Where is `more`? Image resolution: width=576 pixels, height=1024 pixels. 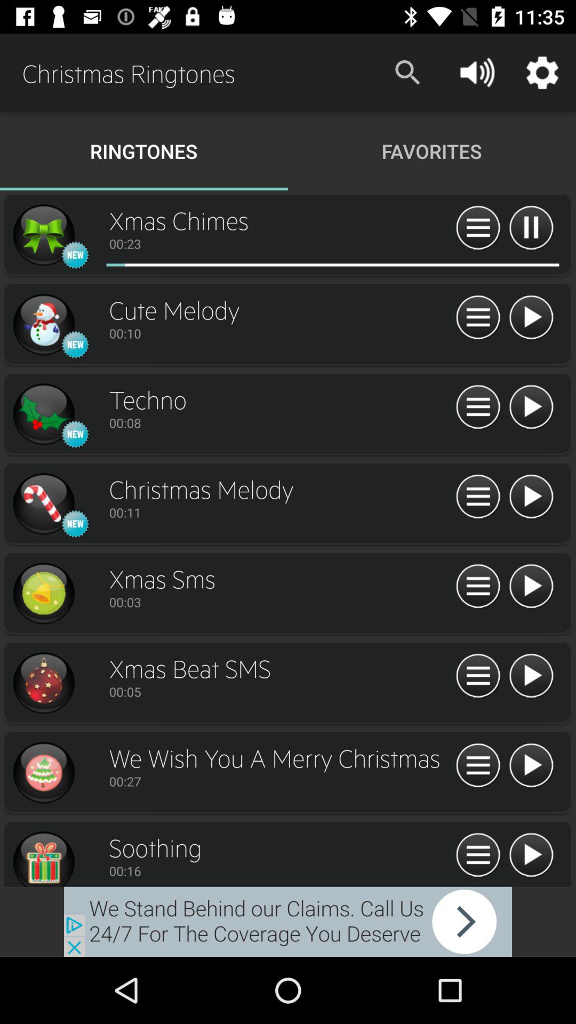 more is located at coordinates (478, 407).